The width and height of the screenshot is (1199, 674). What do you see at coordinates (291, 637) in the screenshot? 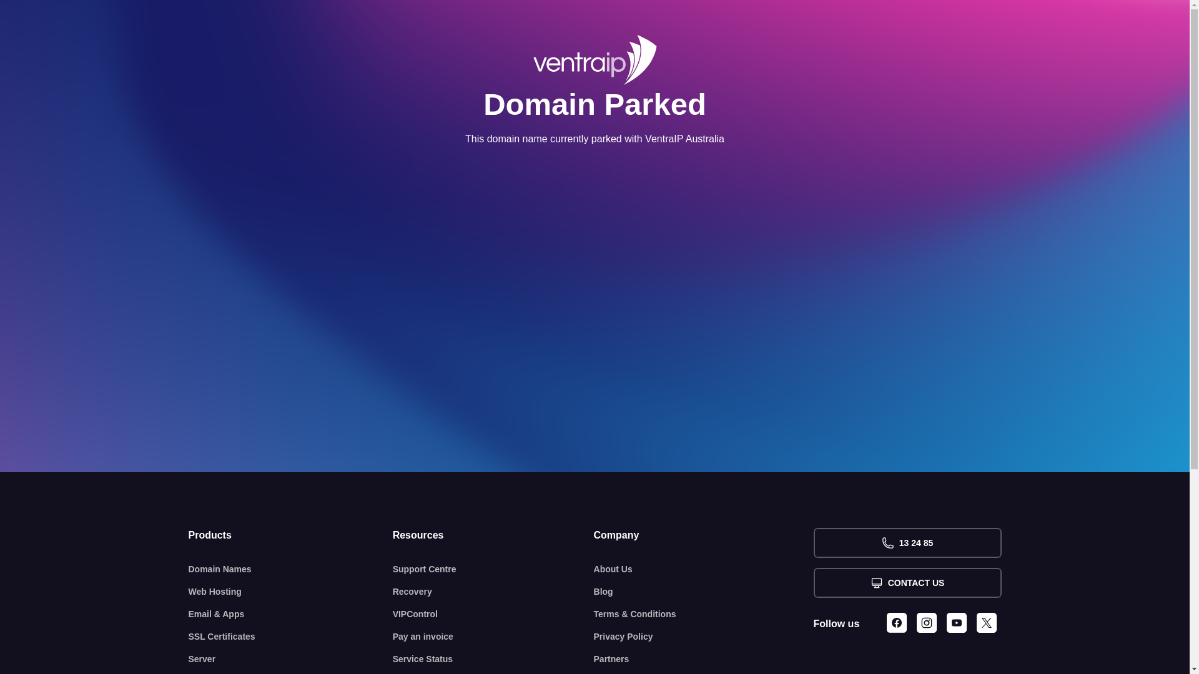
I see `SSL Certificates` at bounding box center [291, 637].